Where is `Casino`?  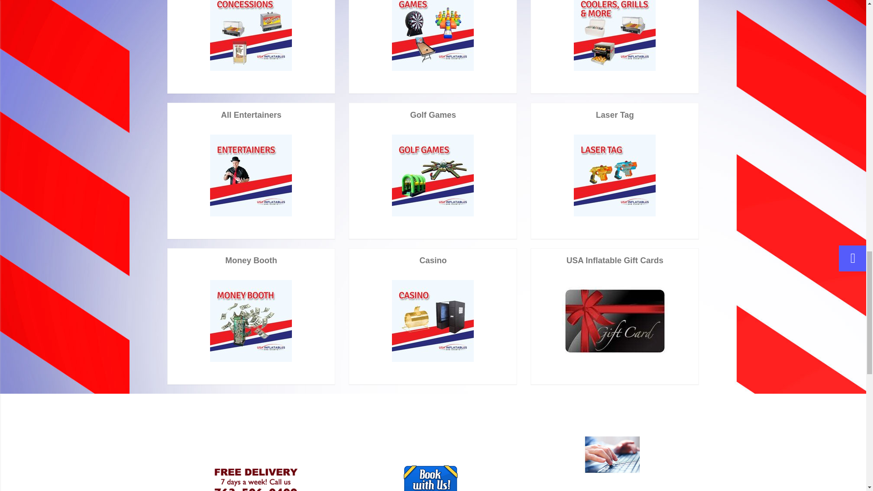 Casino is located at coordinates (433, 321).